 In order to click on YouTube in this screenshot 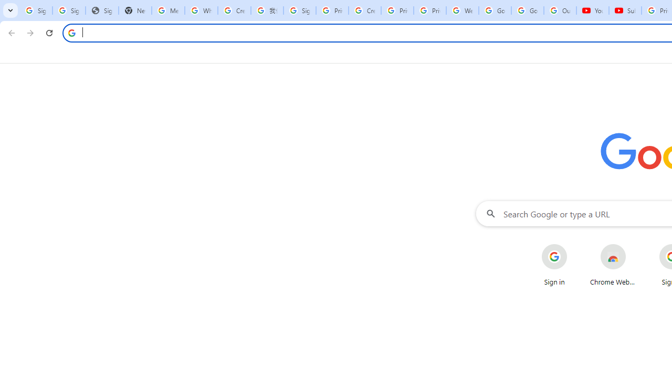, I will do `click(592, 10)`.